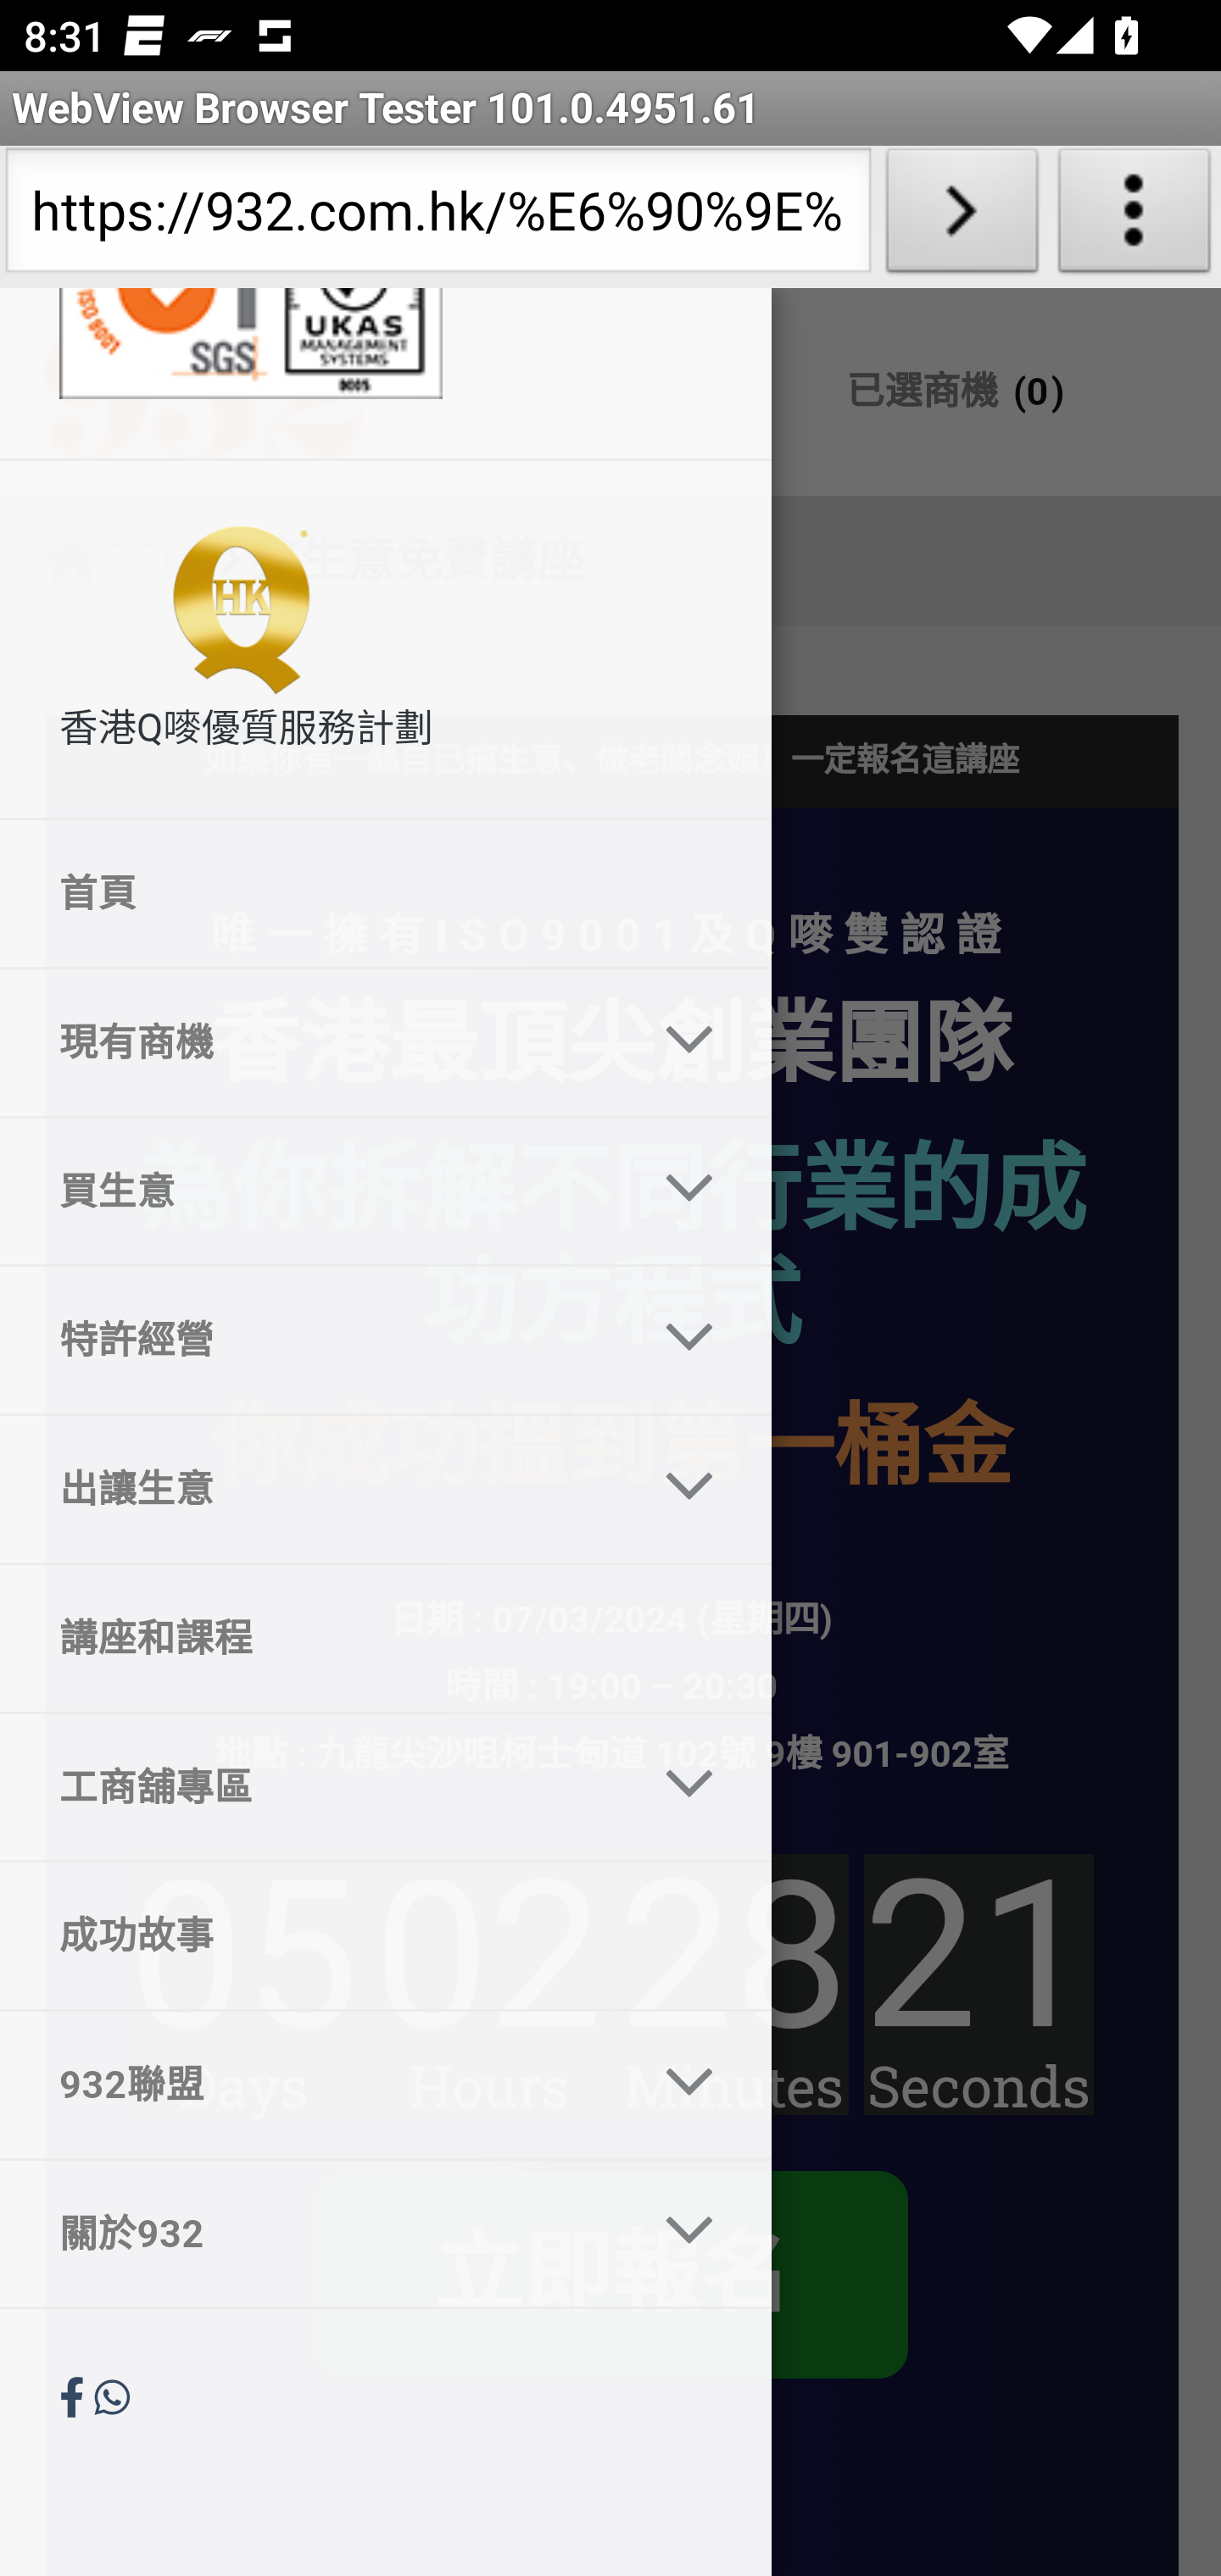  I want to click on 成功故事, so click(386, 1935).